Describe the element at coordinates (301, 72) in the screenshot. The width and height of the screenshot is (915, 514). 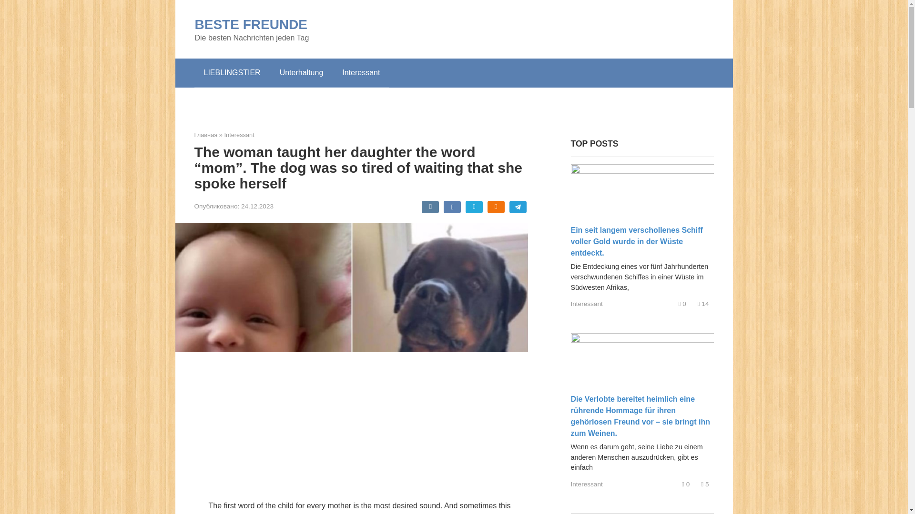
I see `Unterhaltung` at that location.